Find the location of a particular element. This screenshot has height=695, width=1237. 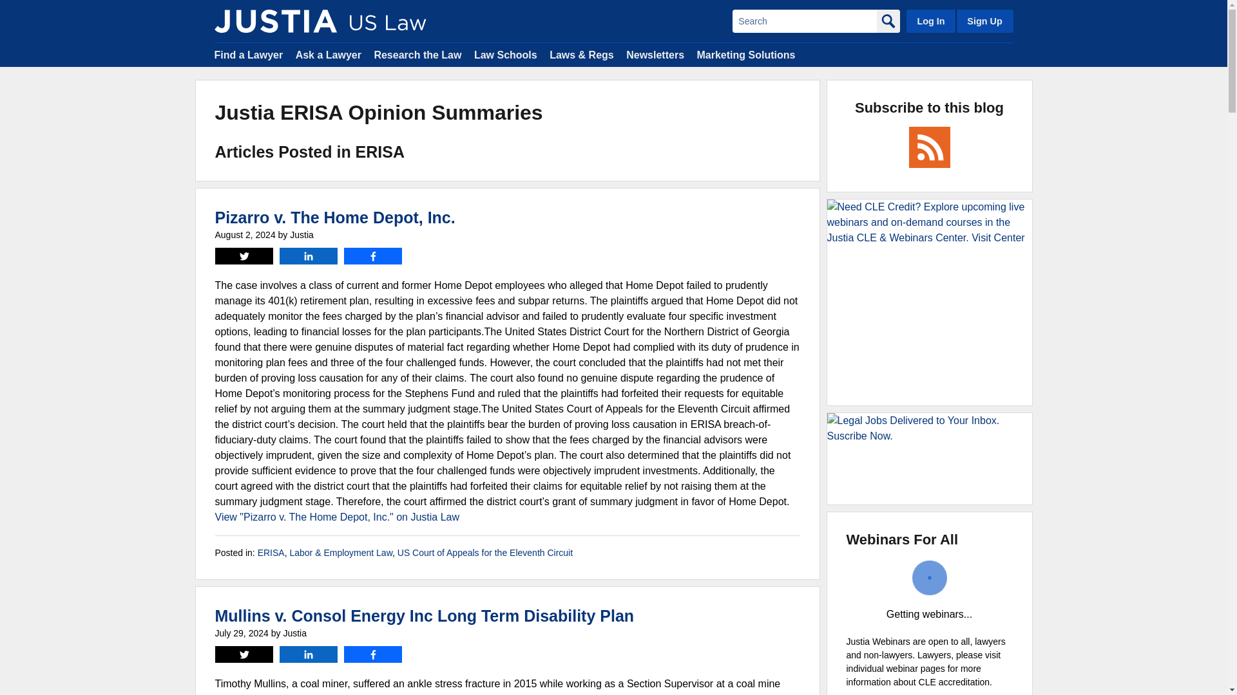

Log In is located at coordinates (930, 21).